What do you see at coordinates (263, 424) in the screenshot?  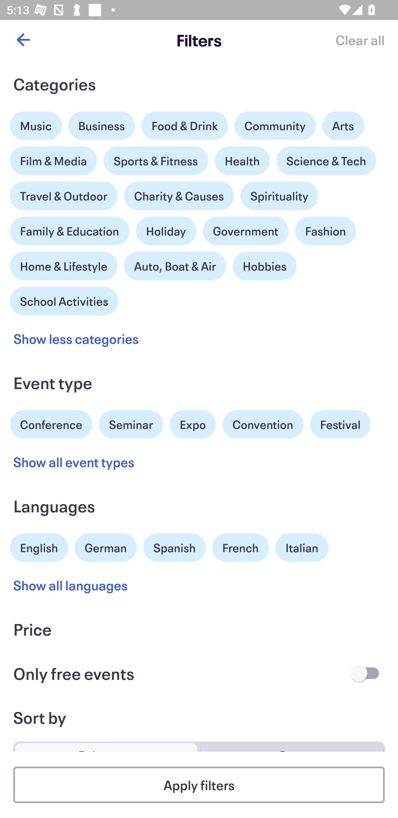 I see `Convention` at bounding box center [263, 424].